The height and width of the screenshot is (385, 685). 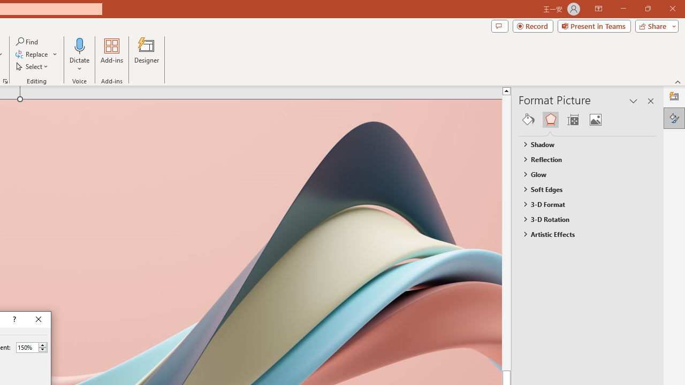 I want to click on Soft Edges, so click(x=582, y=189).